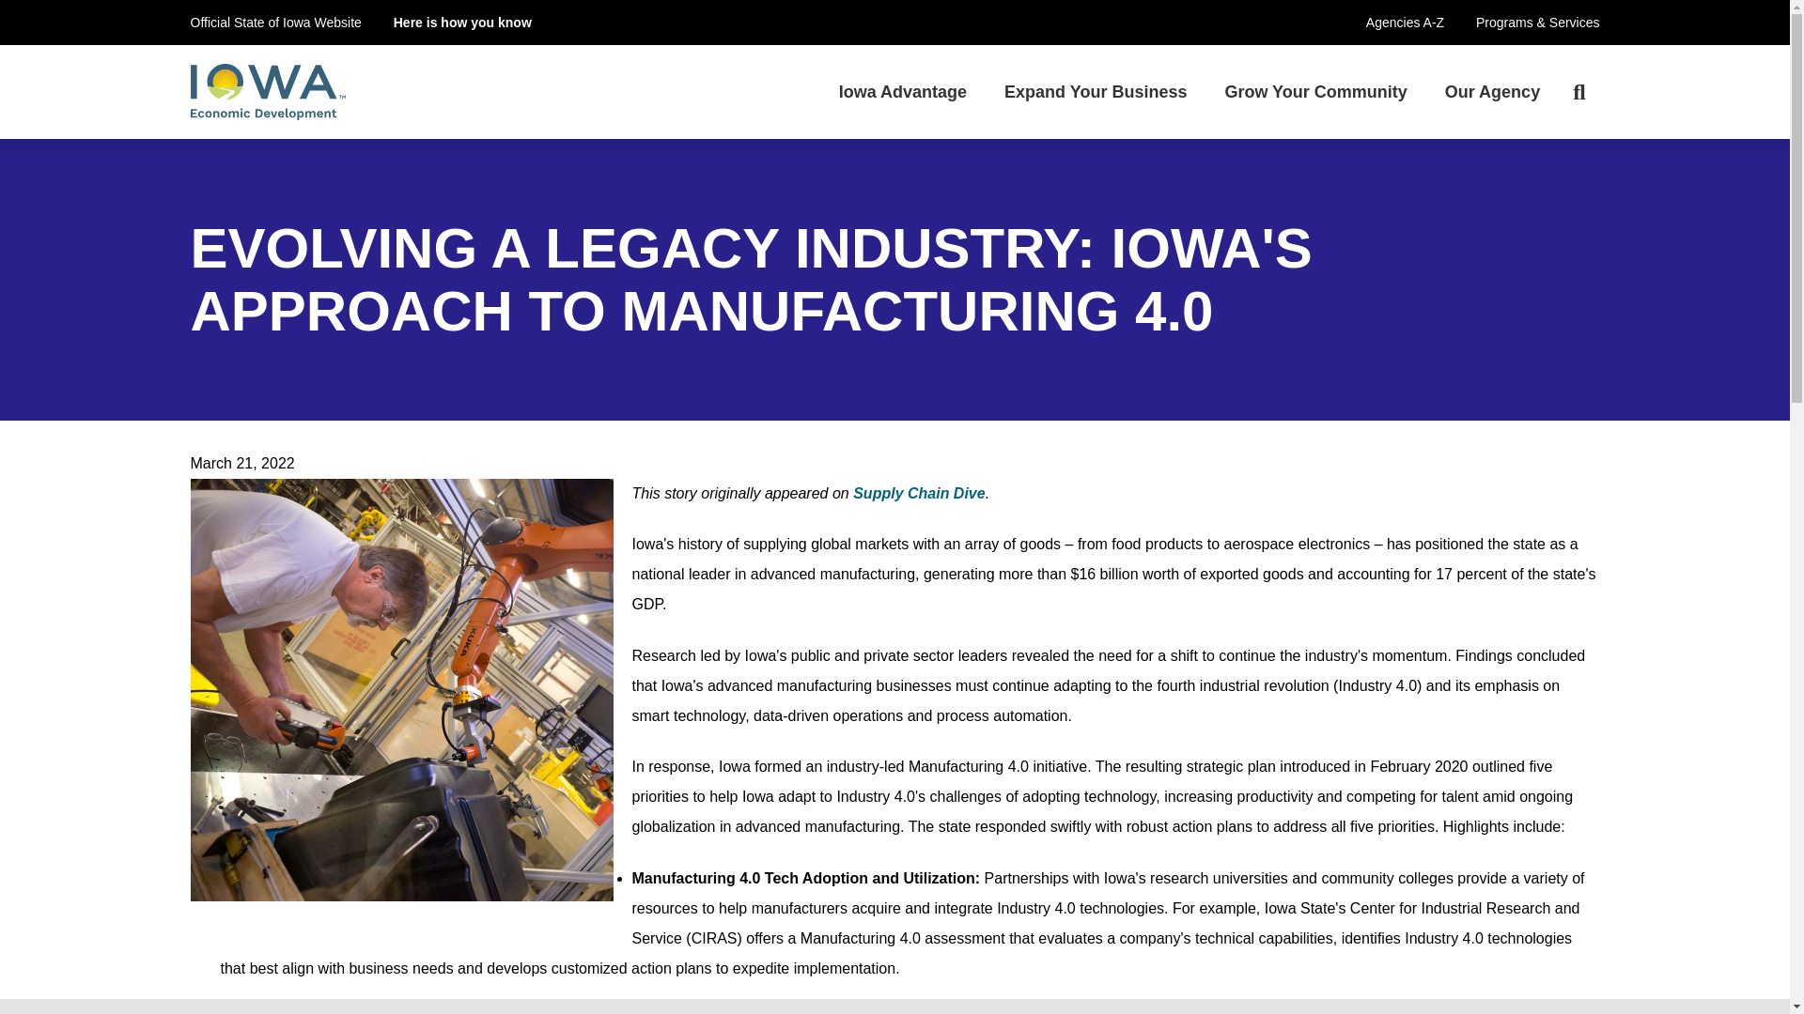  What do you see at coordinates (1314, 91) in the screenshot?
I see `Grow Your Community` at bounding box center [1314, 91].